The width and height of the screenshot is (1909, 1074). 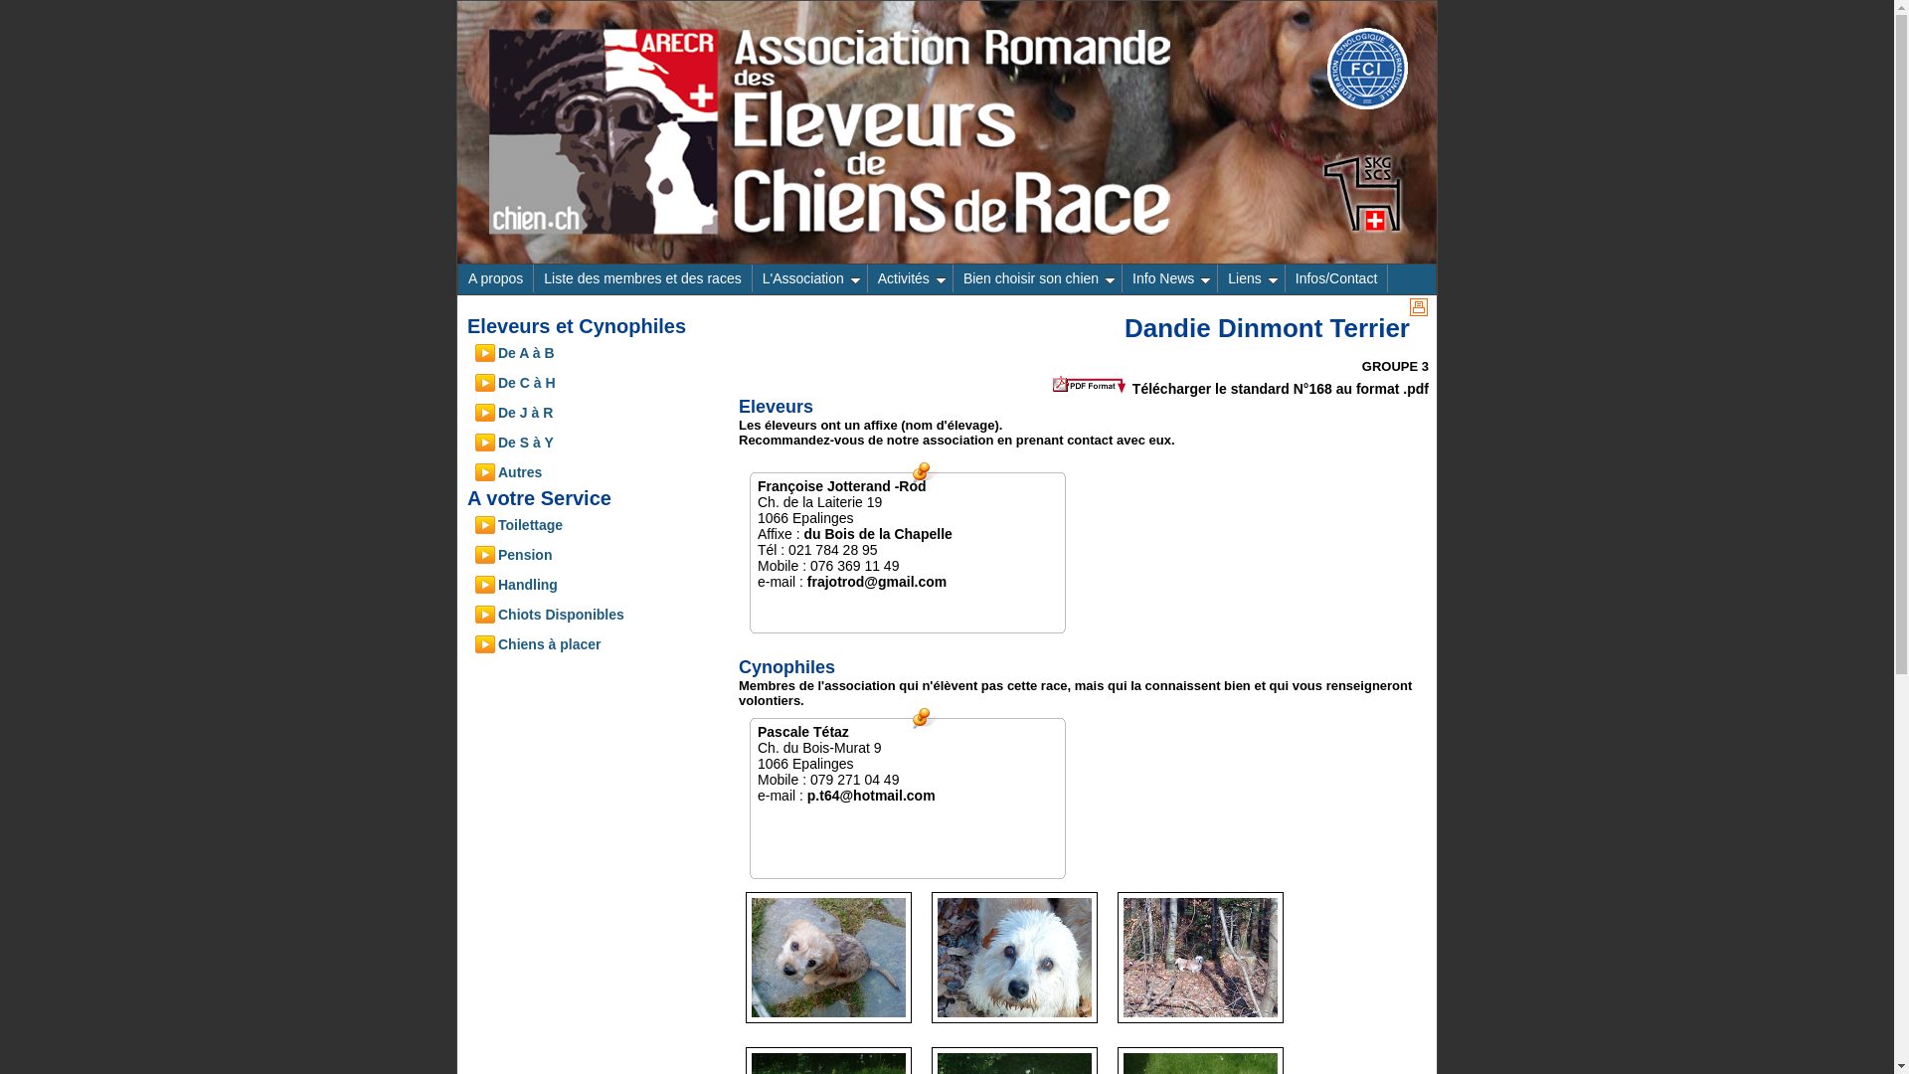 I want to click on Pension, so click(x=607, y=555).